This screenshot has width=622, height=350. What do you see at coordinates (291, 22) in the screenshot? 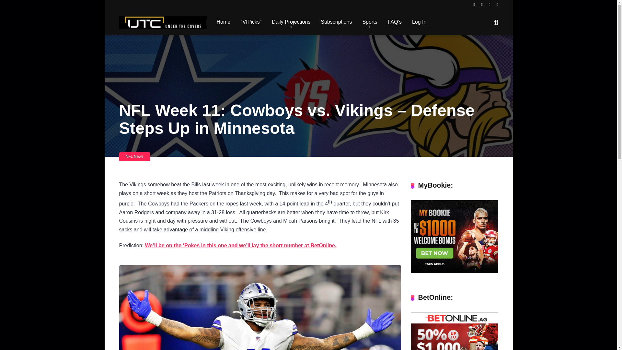
I see `Daily Projections` at bounding box center [291, 22].